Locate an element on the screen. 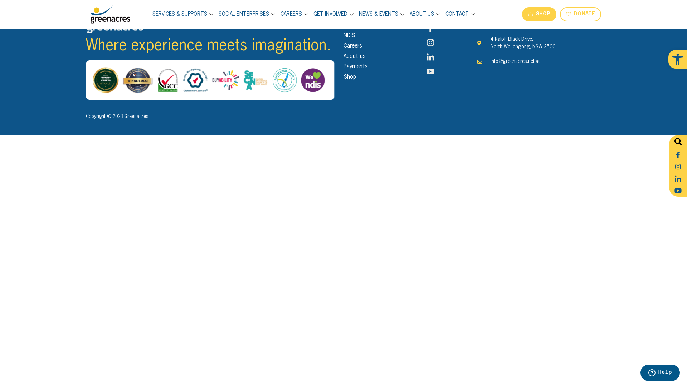  ABOUT US is located at coordinates (426, 14).